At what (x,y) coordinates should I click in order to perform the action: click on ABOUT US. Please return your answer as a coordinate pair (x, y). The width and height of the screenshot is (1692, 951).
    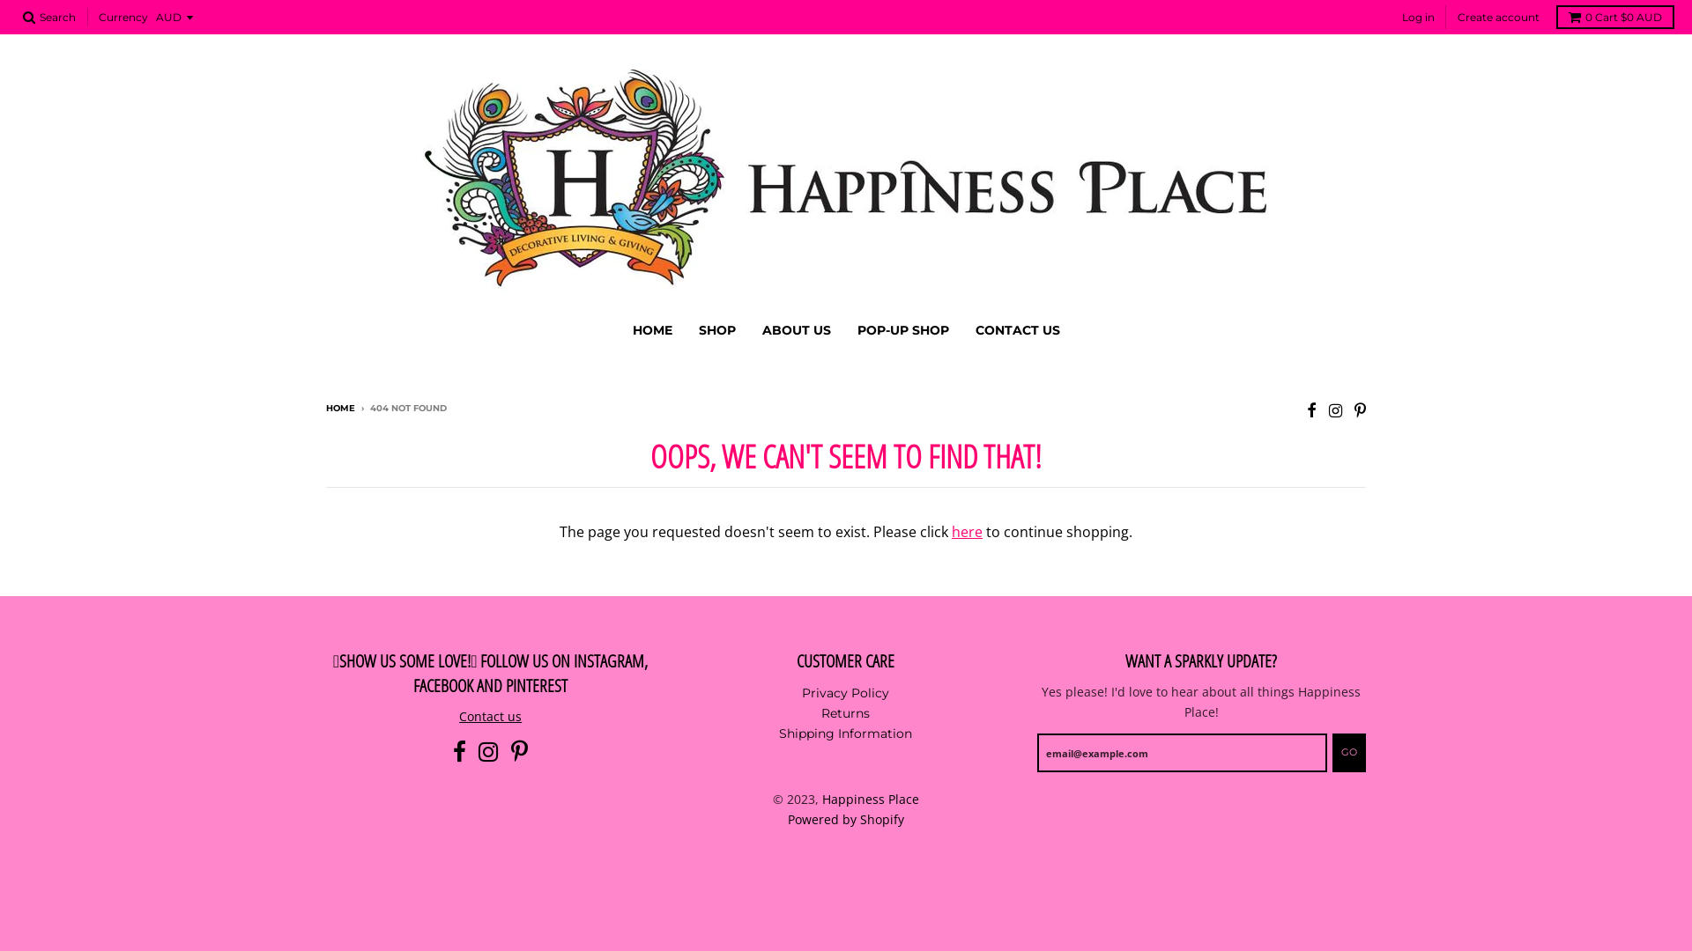
    Looking at the image, I should click on (797, 330).